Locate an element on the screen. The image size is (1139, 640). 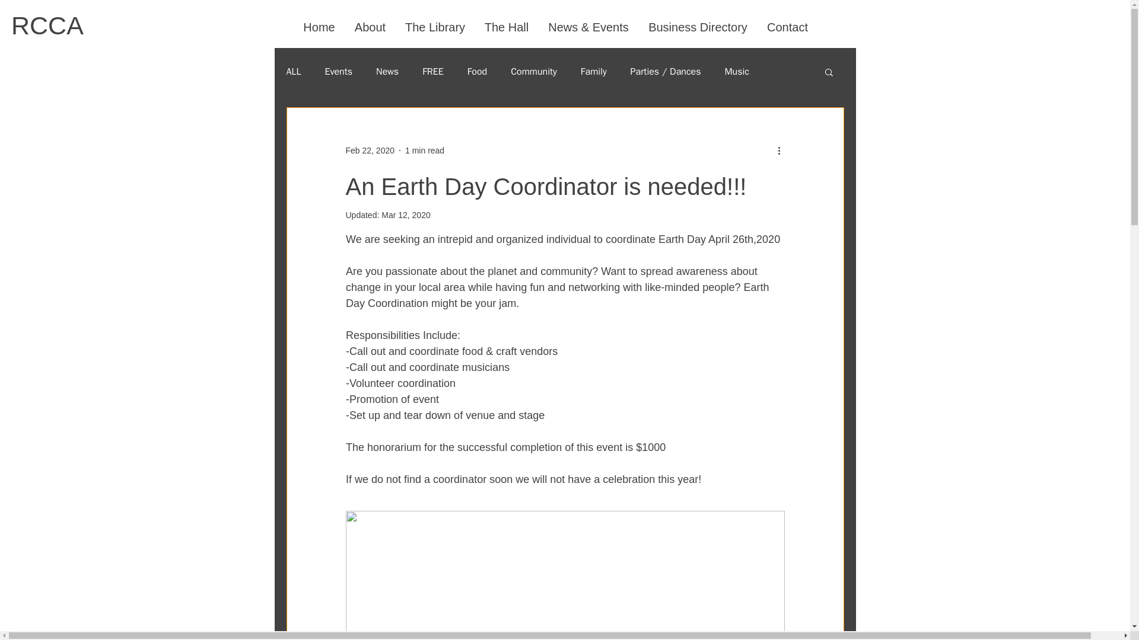
The Library is located at coordinates (435, 27).